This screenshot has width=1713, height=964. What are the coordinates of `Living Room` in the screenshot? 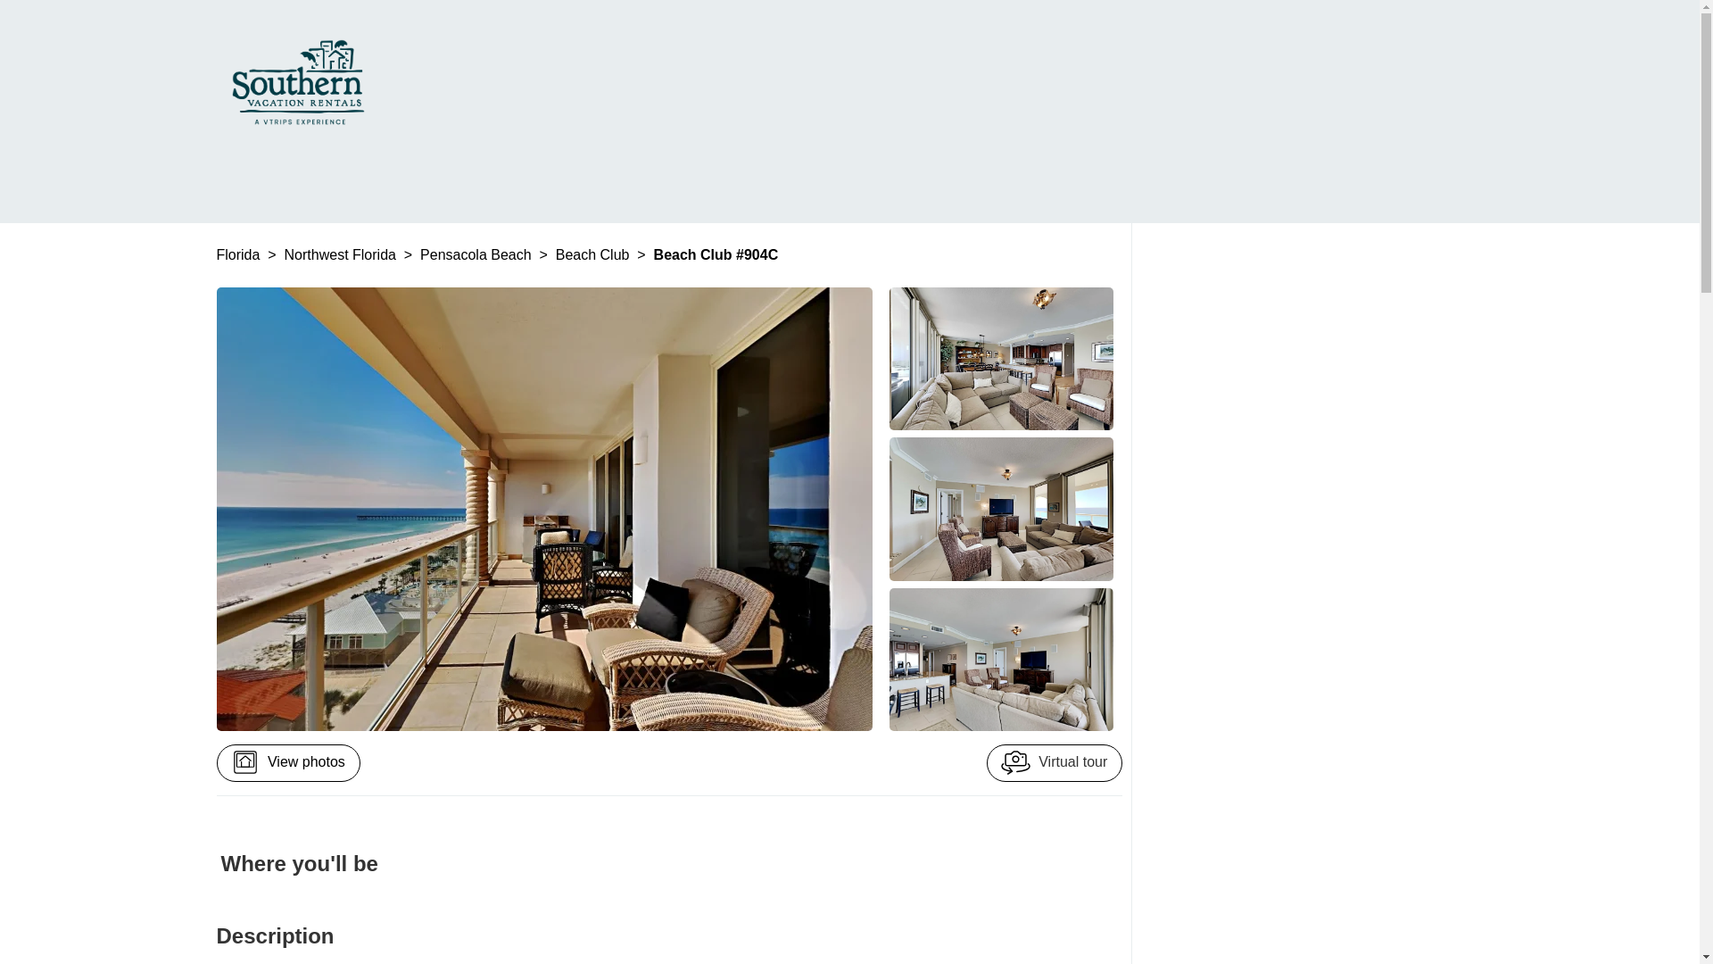 It's located at (1001, 358).